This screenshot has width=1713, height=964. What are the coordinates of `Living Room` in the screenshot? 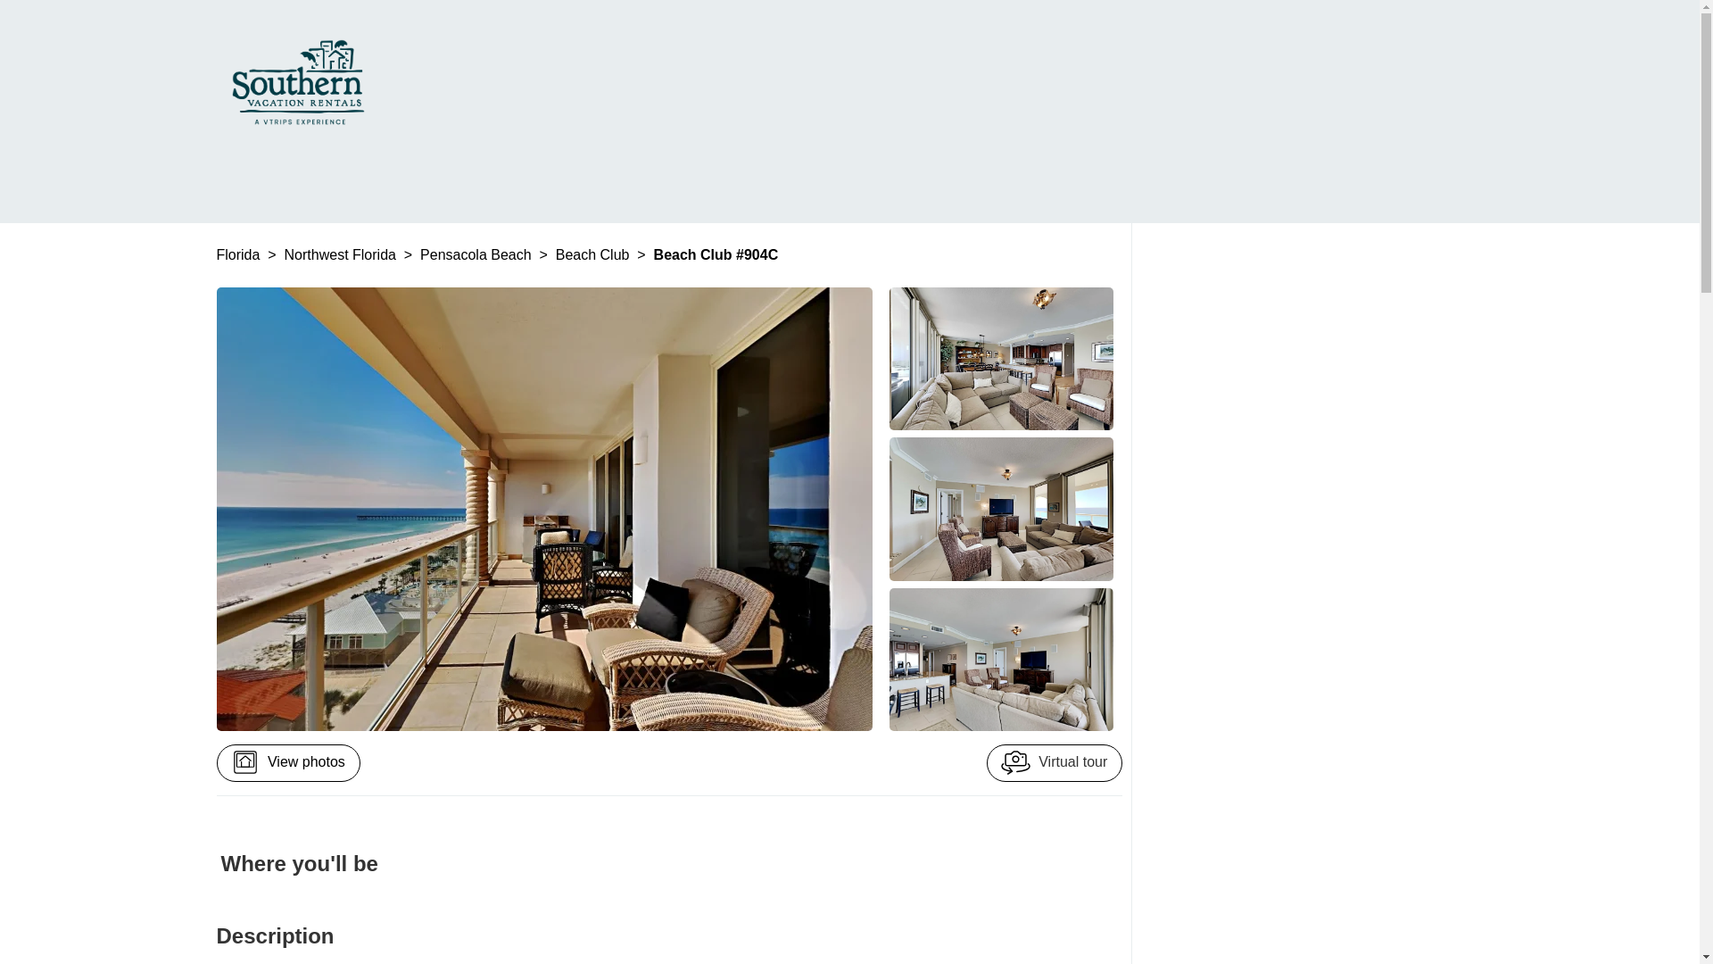 It's located at (1001, 358).